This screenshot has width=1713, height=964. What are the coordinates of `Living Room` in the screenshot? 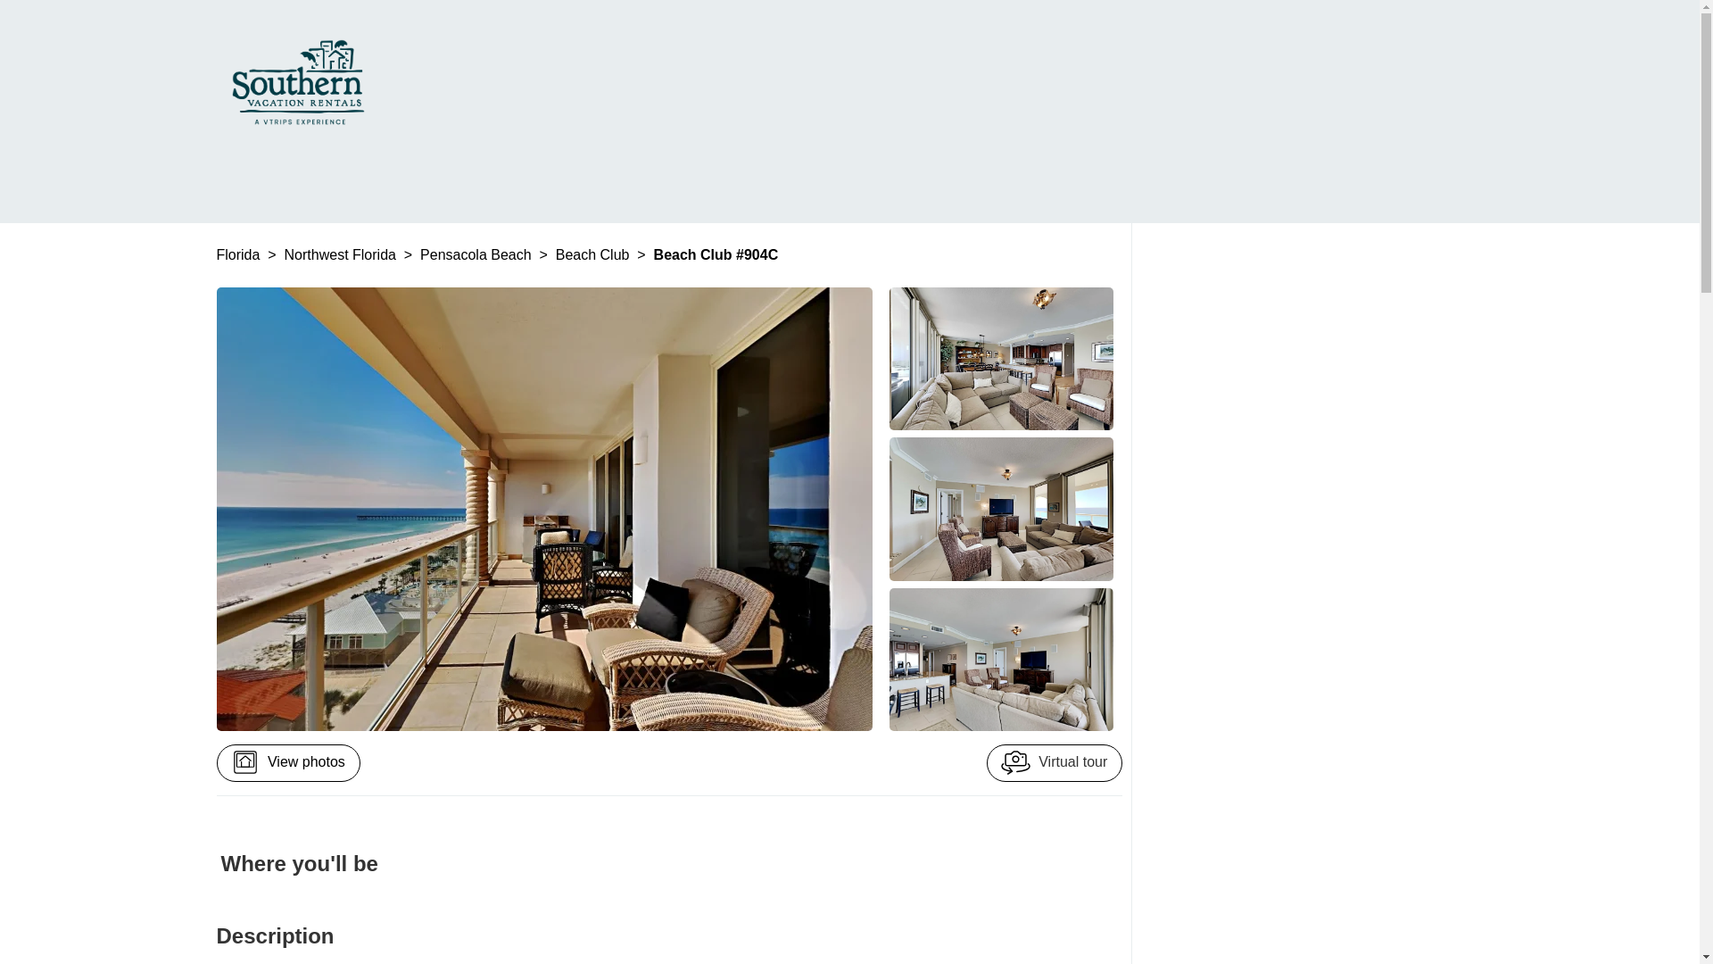 It's located at (1001, 358).